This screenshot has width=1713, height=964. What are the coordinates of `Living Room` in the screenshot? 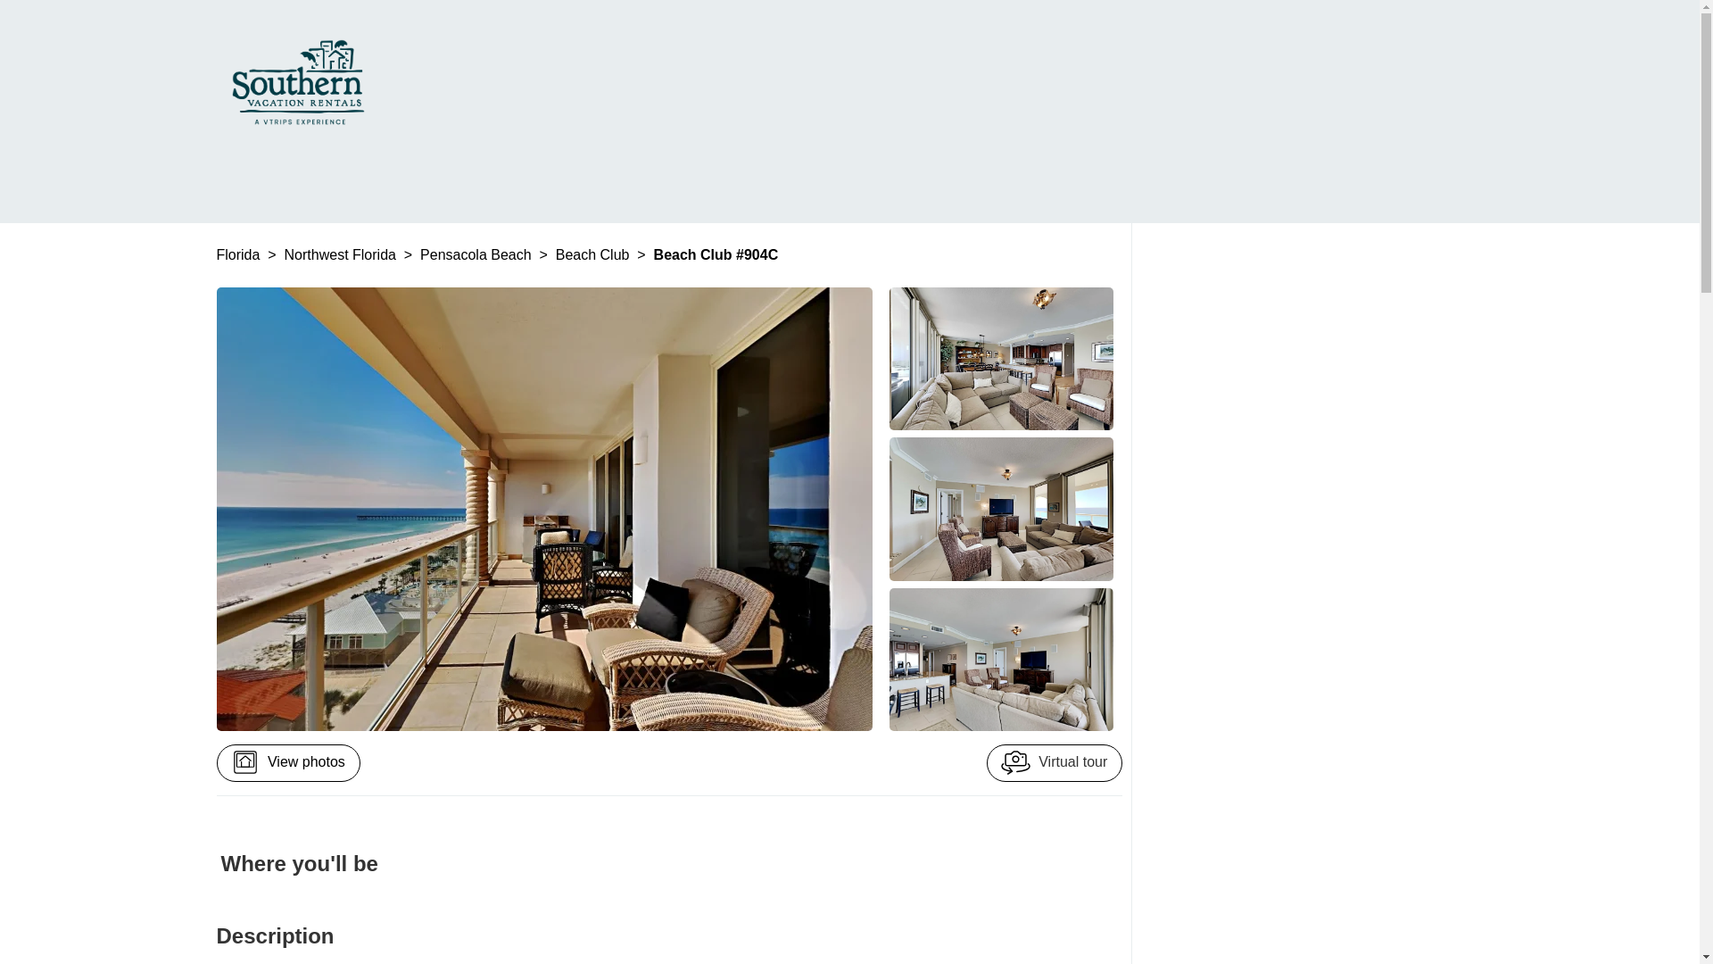 It's located at (1001, 358).